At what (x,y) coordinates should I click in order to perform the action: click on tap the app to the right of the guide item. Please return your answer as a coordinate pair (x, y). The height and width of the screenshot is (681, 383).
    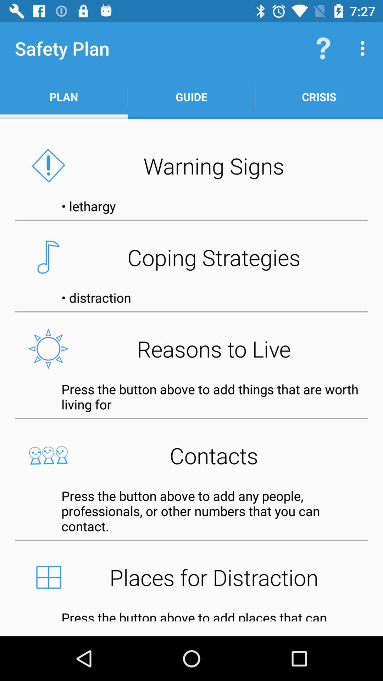
    Looking at the image, I should click on (319, 96).